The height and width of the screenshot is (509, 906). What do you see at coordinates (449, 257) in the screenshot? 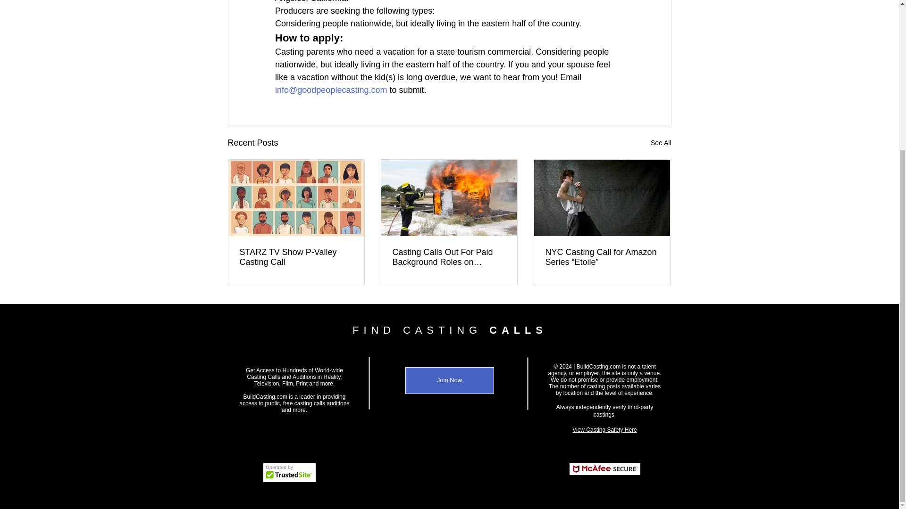
I see `Casting Calls Out For Paid Background Roles on Chicago Fire` at bounding box center [449, 257].